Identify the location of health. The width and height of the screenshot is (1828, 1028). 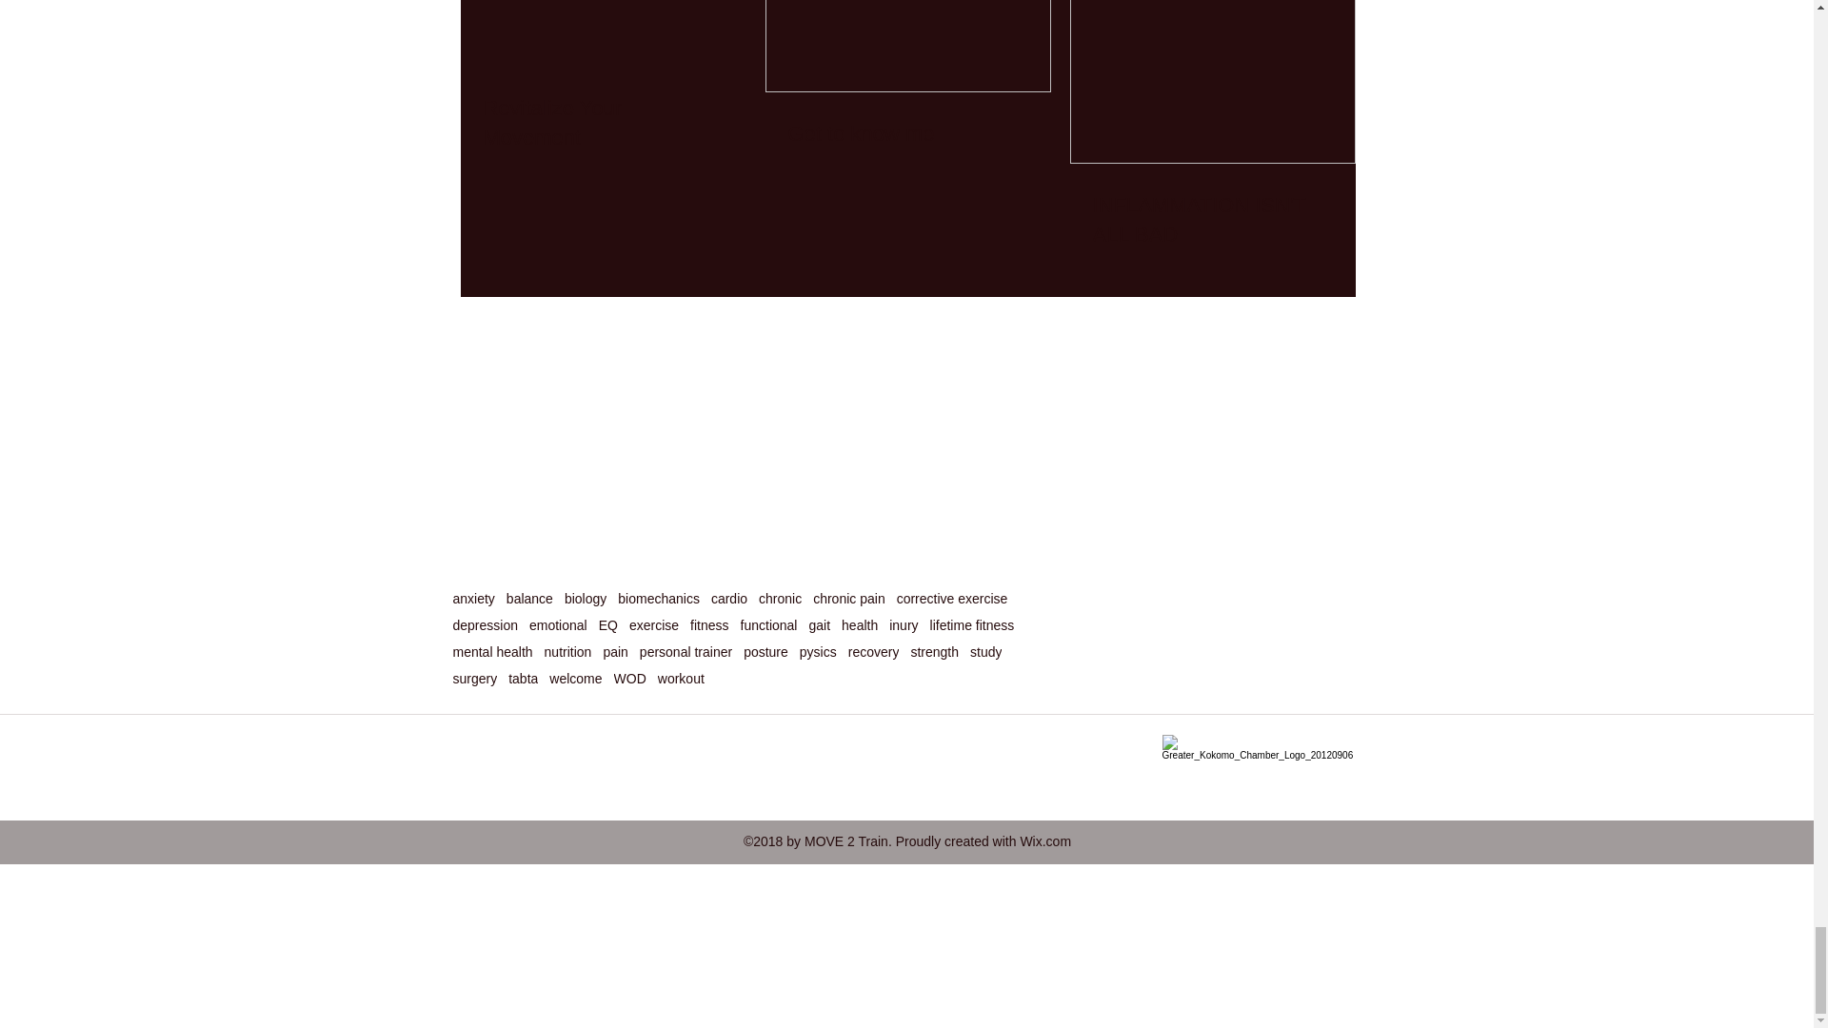
(859, 625).